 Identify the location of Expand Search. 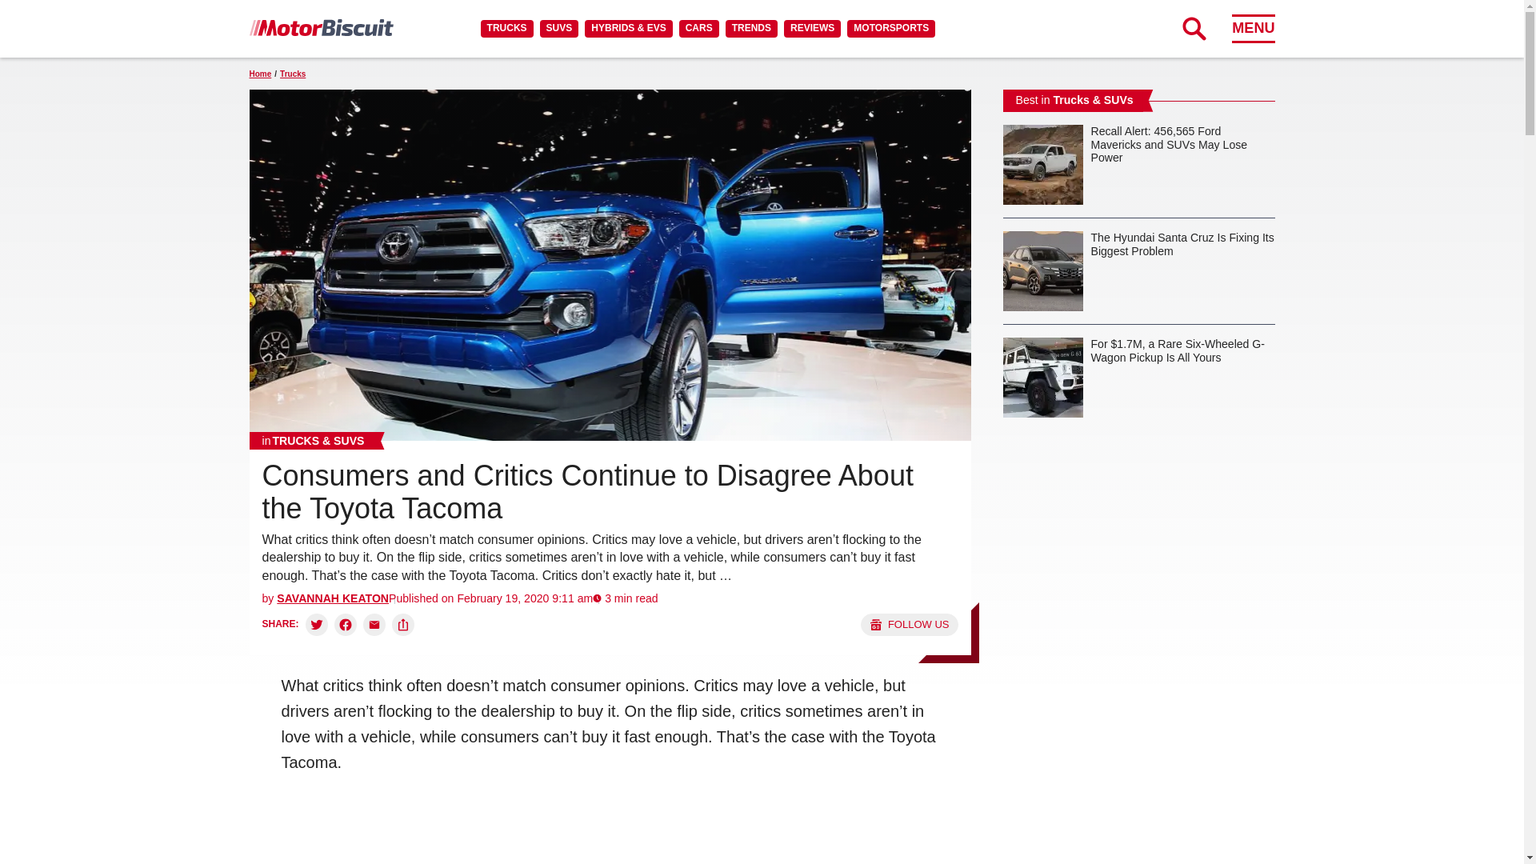
(1194, 28).